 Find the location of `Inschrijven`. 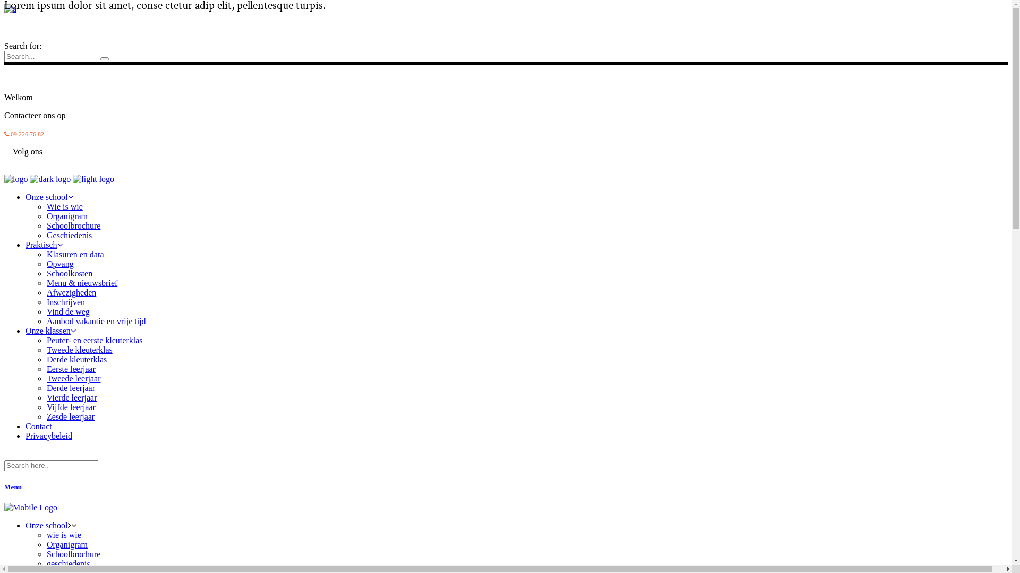

Inschrijven is located at coordinates (66, 302).